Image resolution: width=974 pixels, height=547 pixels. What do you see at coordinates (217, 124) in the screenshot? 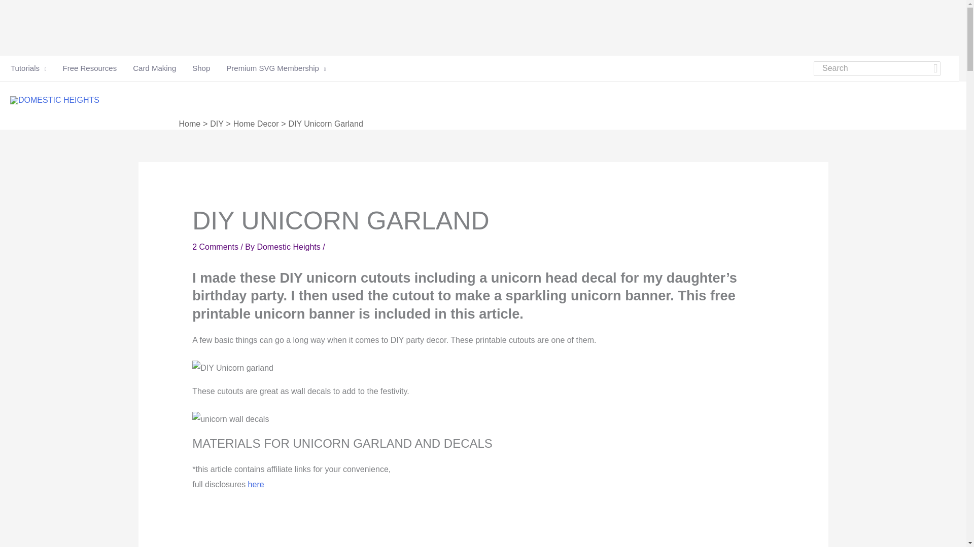
I see `DIY` at bounding box center [217, 124].